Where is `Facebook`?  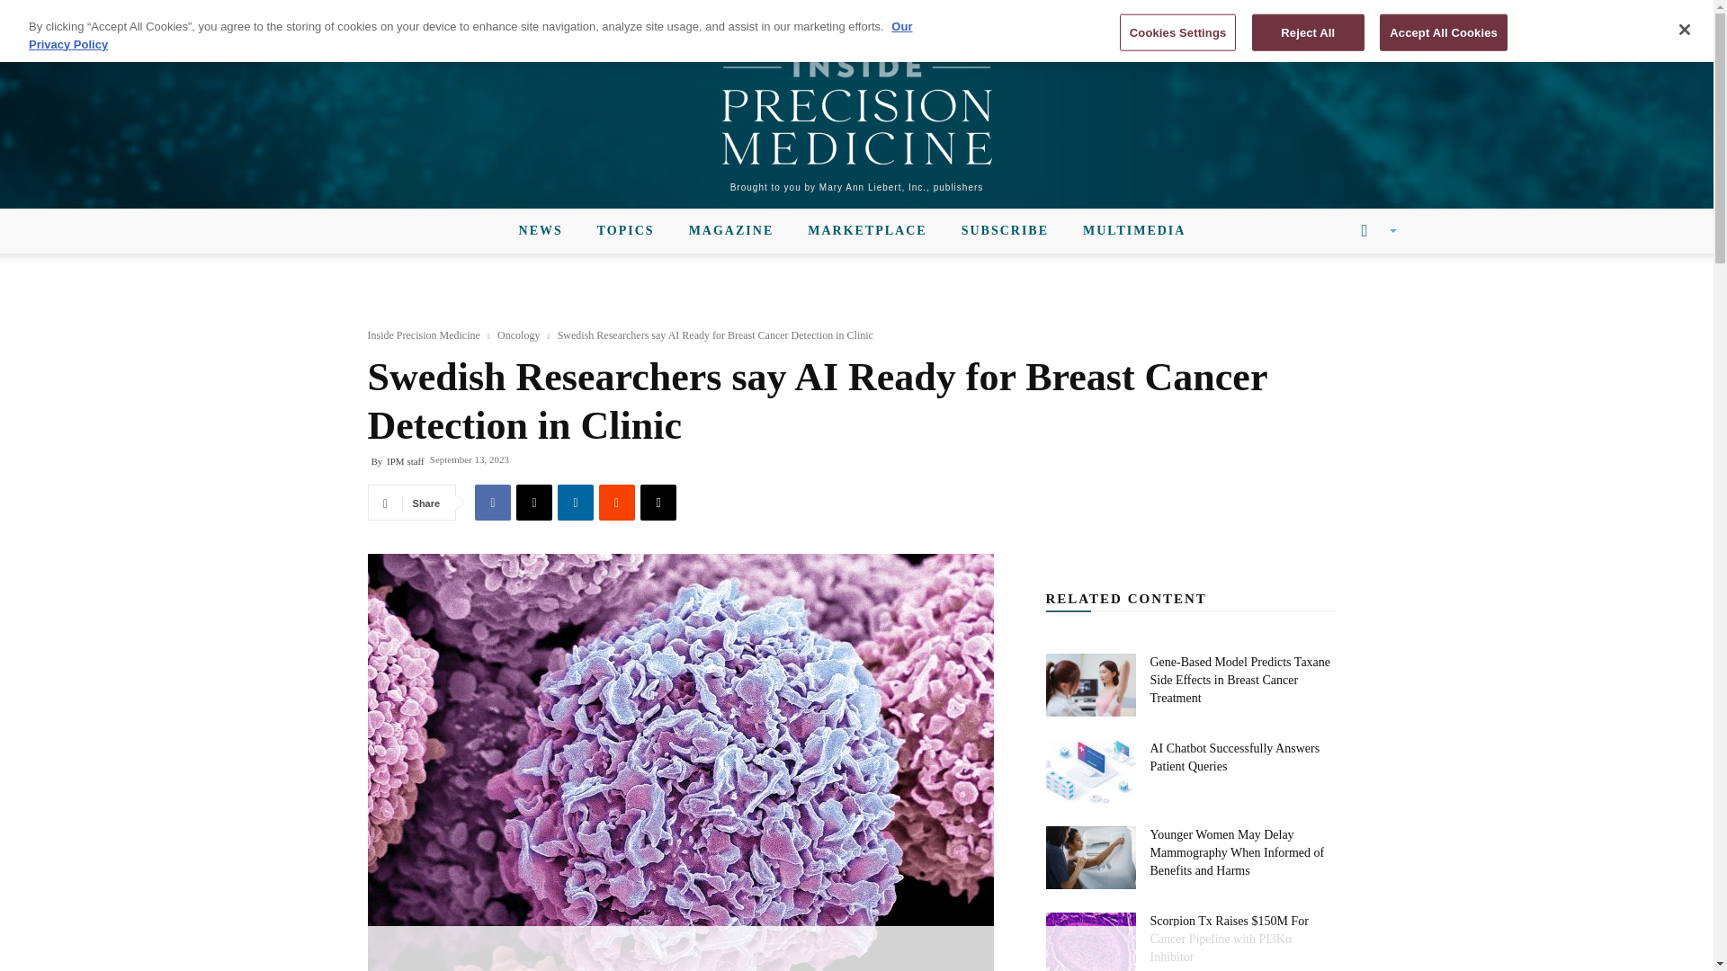 Facebook is located at coordinates (329, 13).